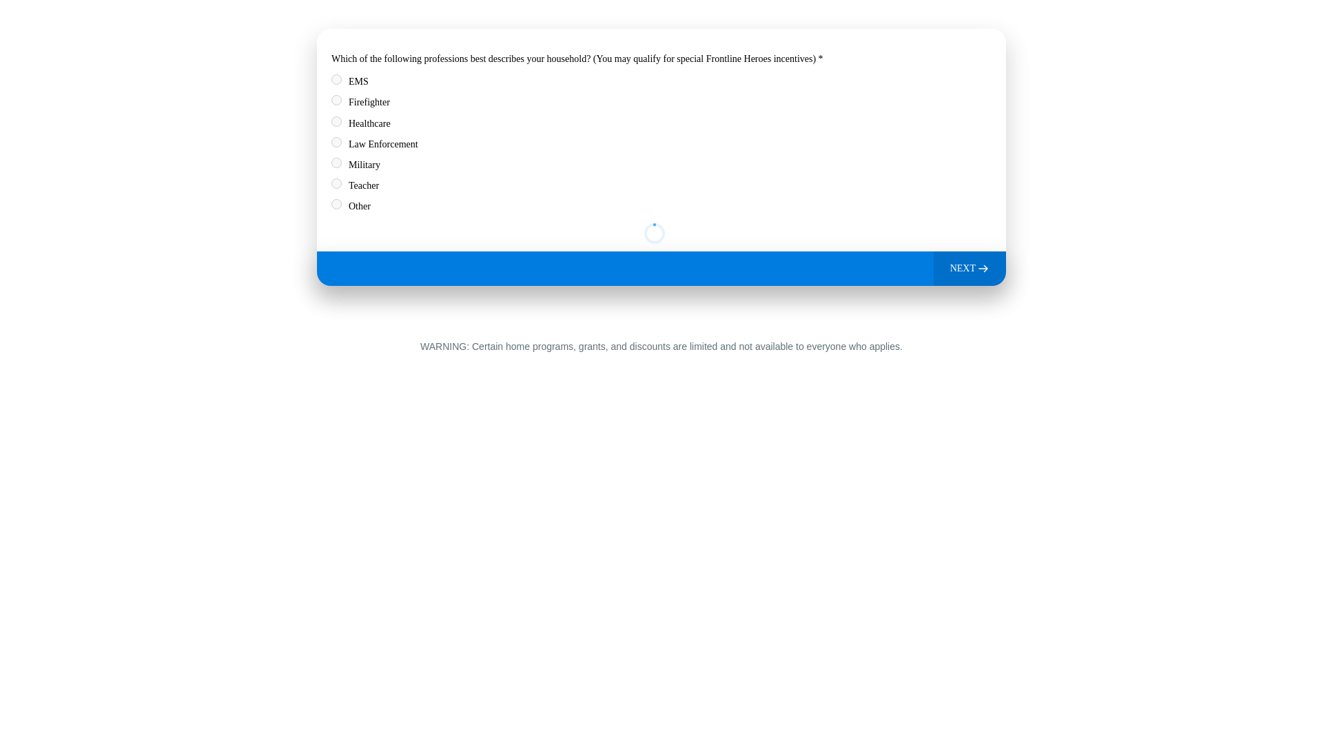 Image resolution: width=1323 pixels, height=744 pixels. Describe the element at coordinates (336, 183) in the screenshot. I see `Teacher` at that location.